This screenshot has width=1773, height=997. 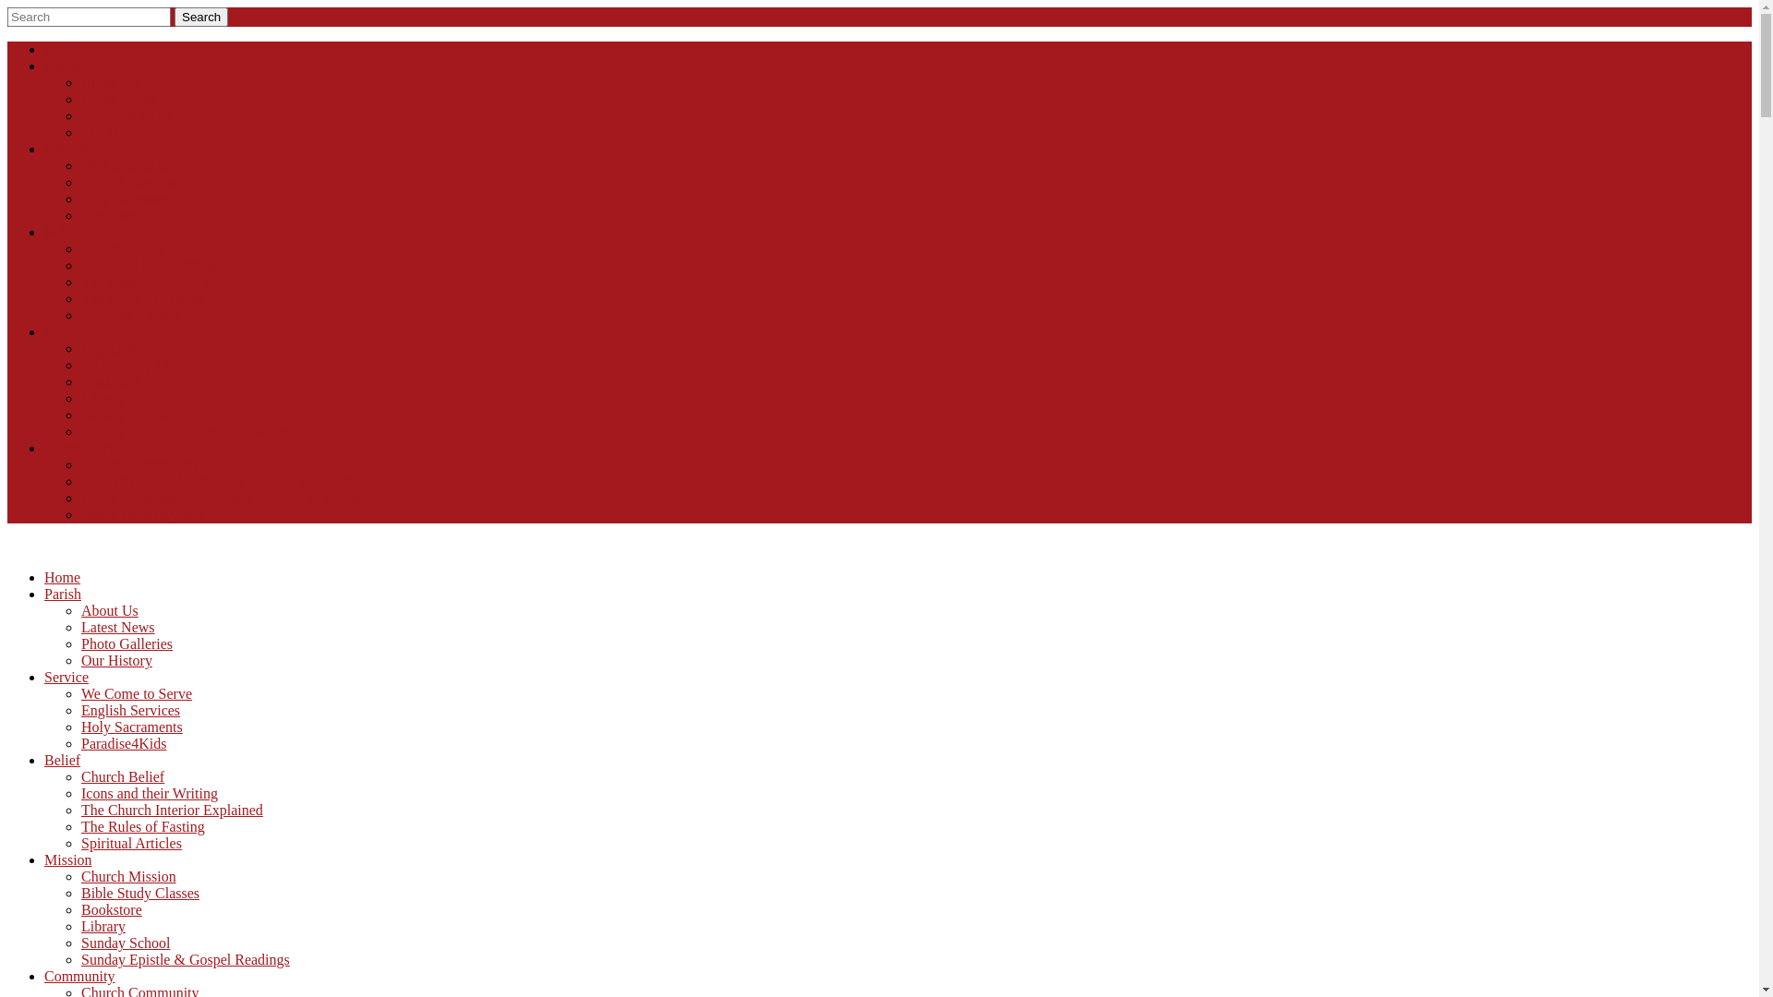 I want to click on Parish, so click(x=63, y=66).